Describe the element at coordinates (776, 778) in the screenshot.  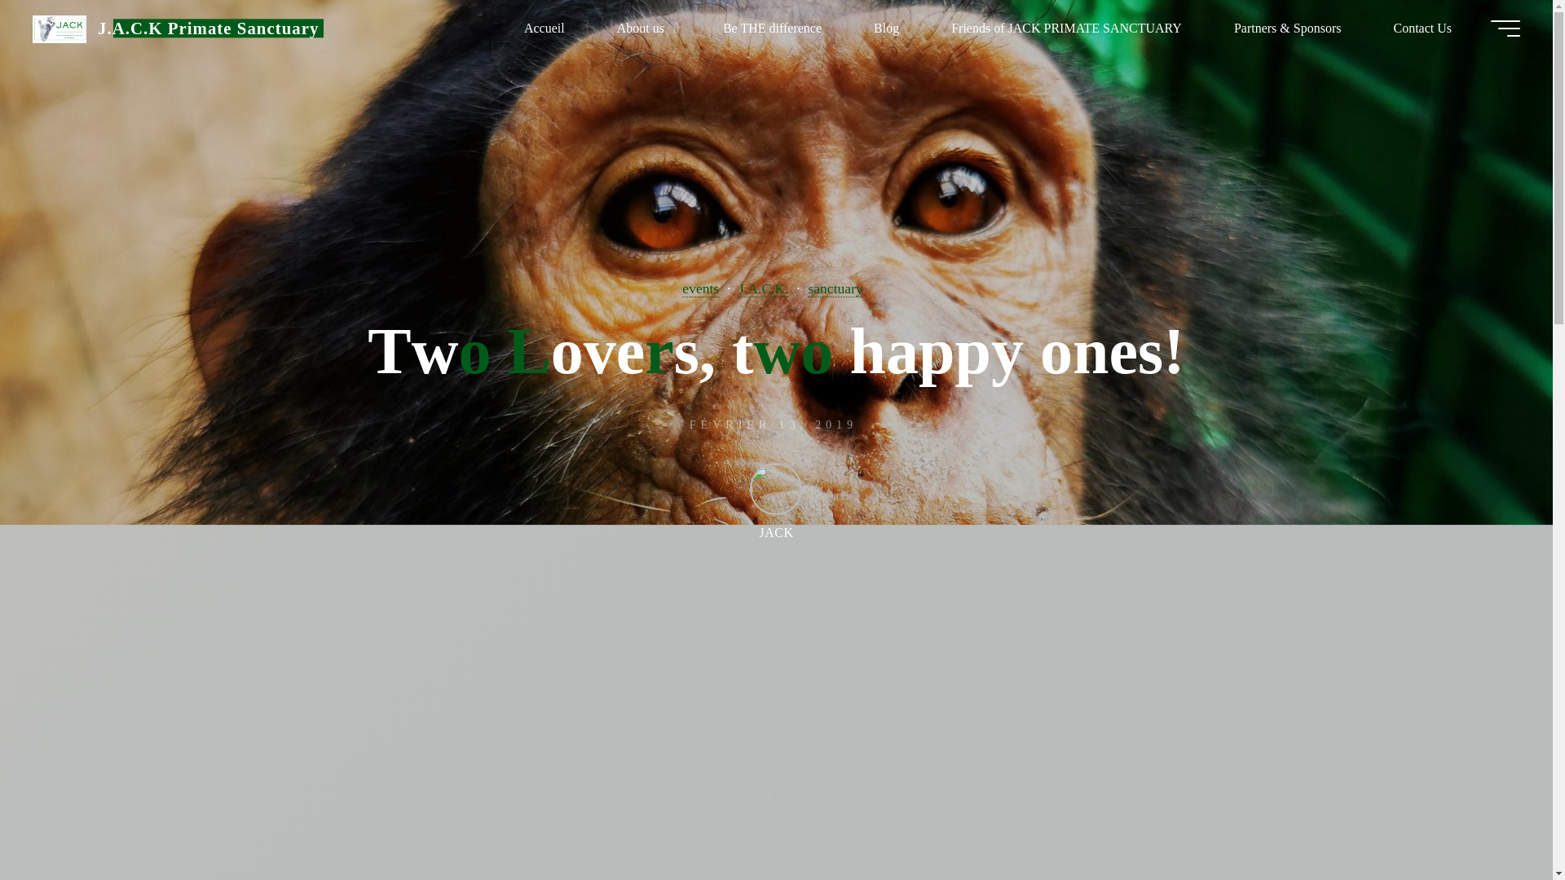
I see `Lire la suite` at that location.